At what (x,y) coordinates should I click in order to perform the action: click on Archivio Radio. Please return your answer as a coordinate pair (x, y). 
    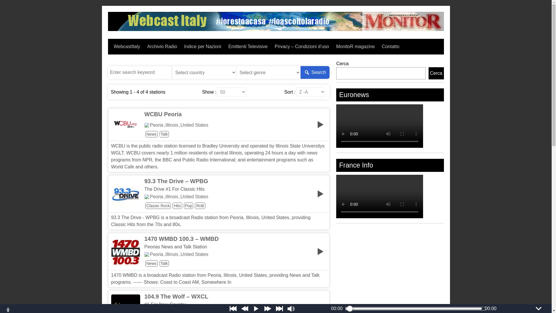
    Looking at the image, I should click on (162, 46).